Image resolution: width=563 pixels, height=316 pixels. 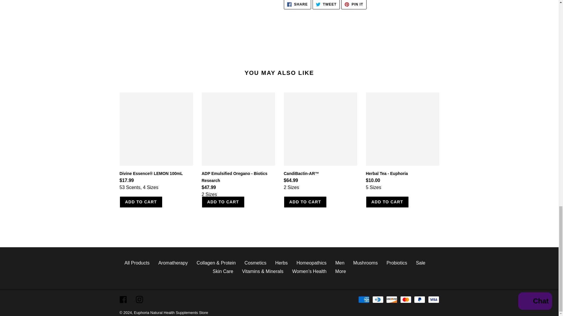 What do you see at coordinates (305, 202) in the screenshot?
I see `Add to Cart` at bounding box center [305, 202].